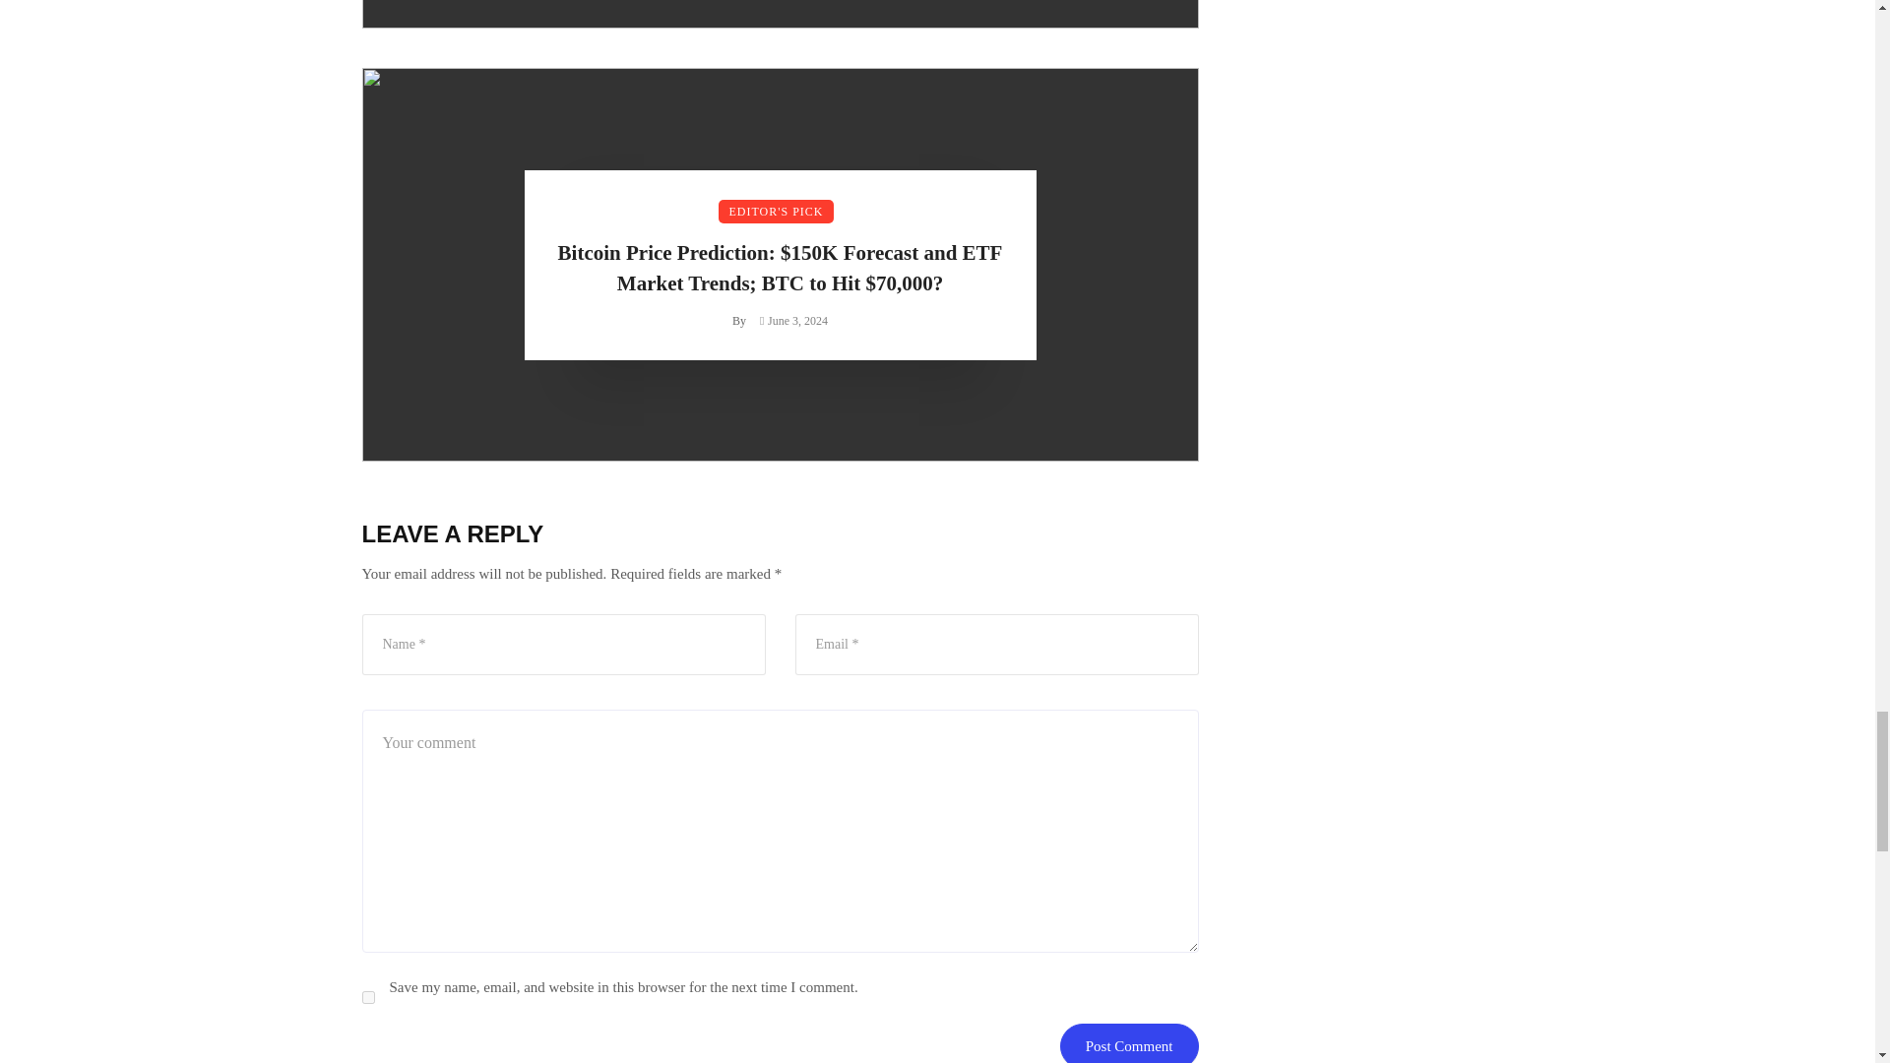 The image size is (1890, 1063). What do you see at coordinates (1129, 1043) in the screenshot?
I see `Post Comment` at bounding box center [1129, 1043].